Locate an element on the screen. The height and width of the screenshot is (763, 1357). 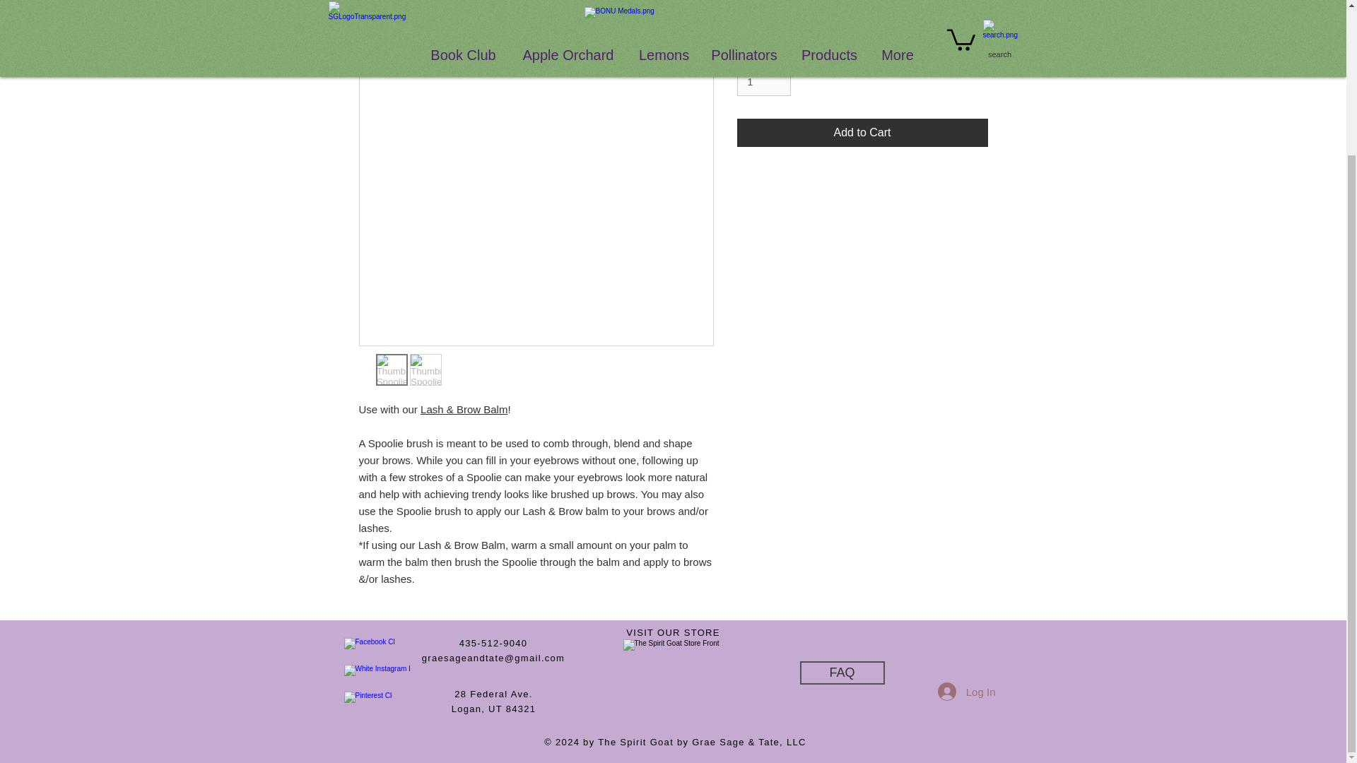
Log In is located at coordinates (967, 691).